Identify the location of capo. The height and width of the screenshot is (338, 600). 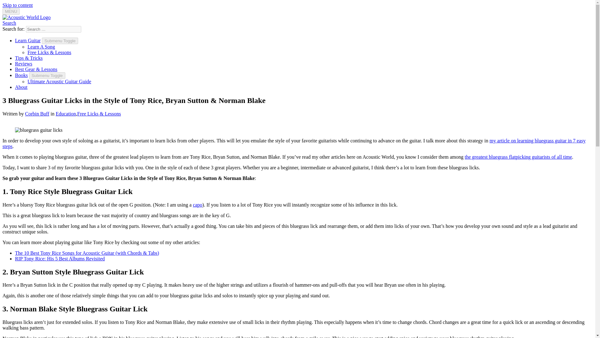
(197, 205).